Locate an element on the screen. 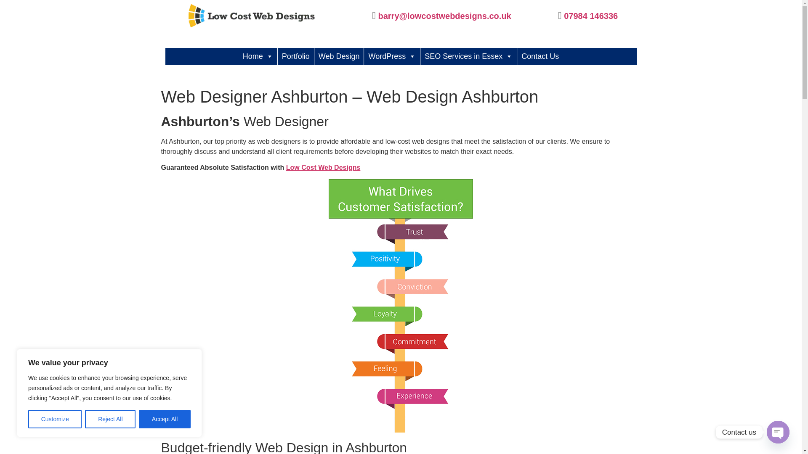  Home is located at coordinates (258, 56).